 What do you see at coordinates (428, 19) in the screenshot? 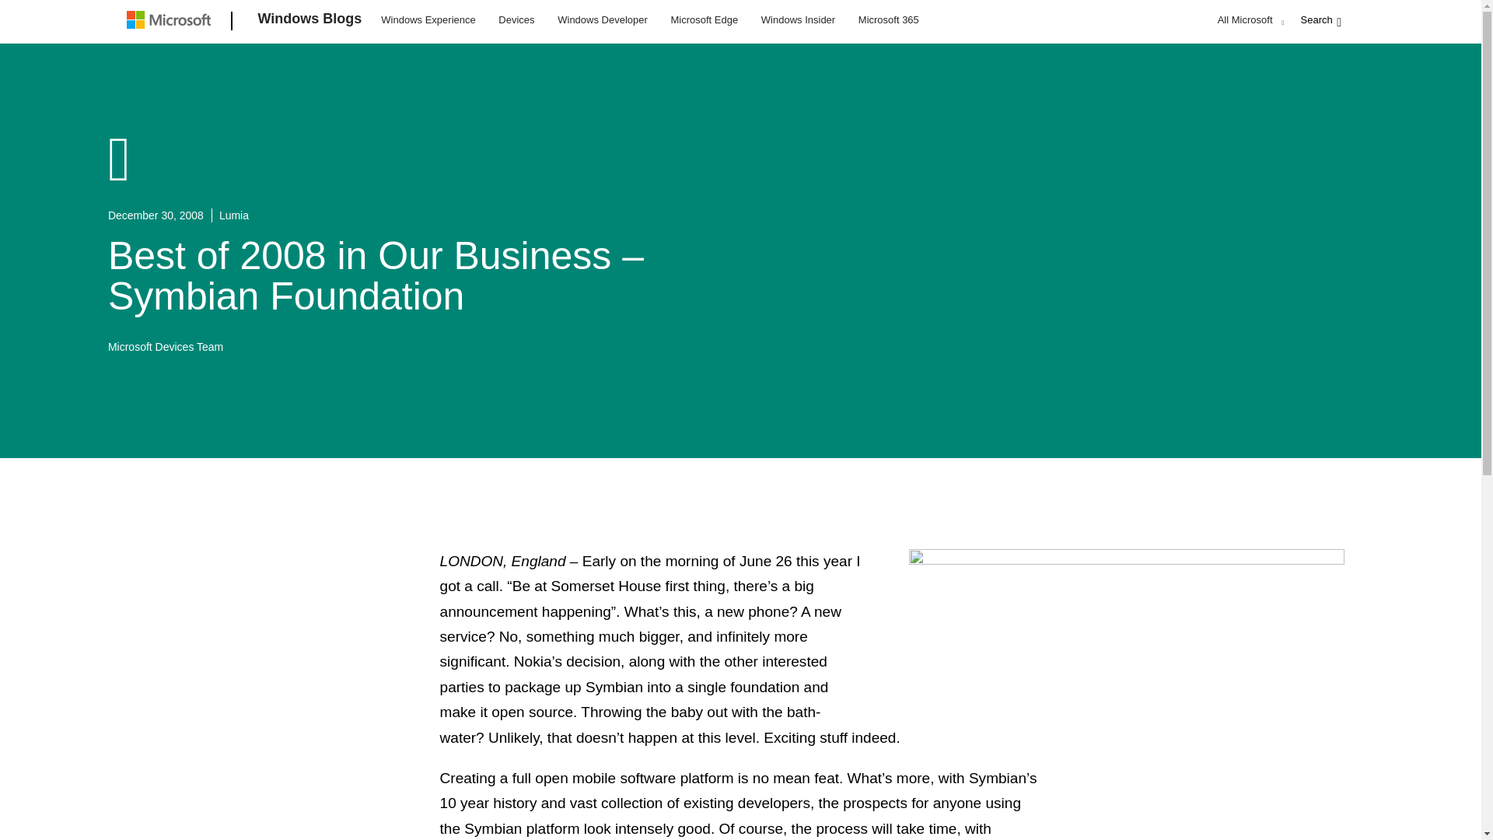
I see `Windows Experience` at bounding box center [428, 19].